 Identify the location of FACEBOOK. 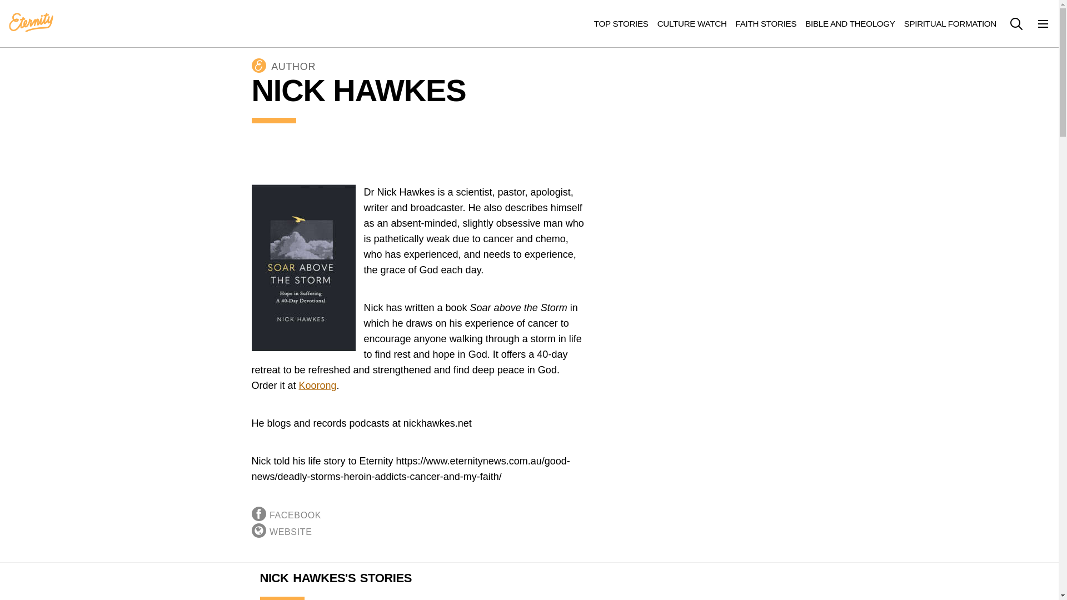
(295, 516).